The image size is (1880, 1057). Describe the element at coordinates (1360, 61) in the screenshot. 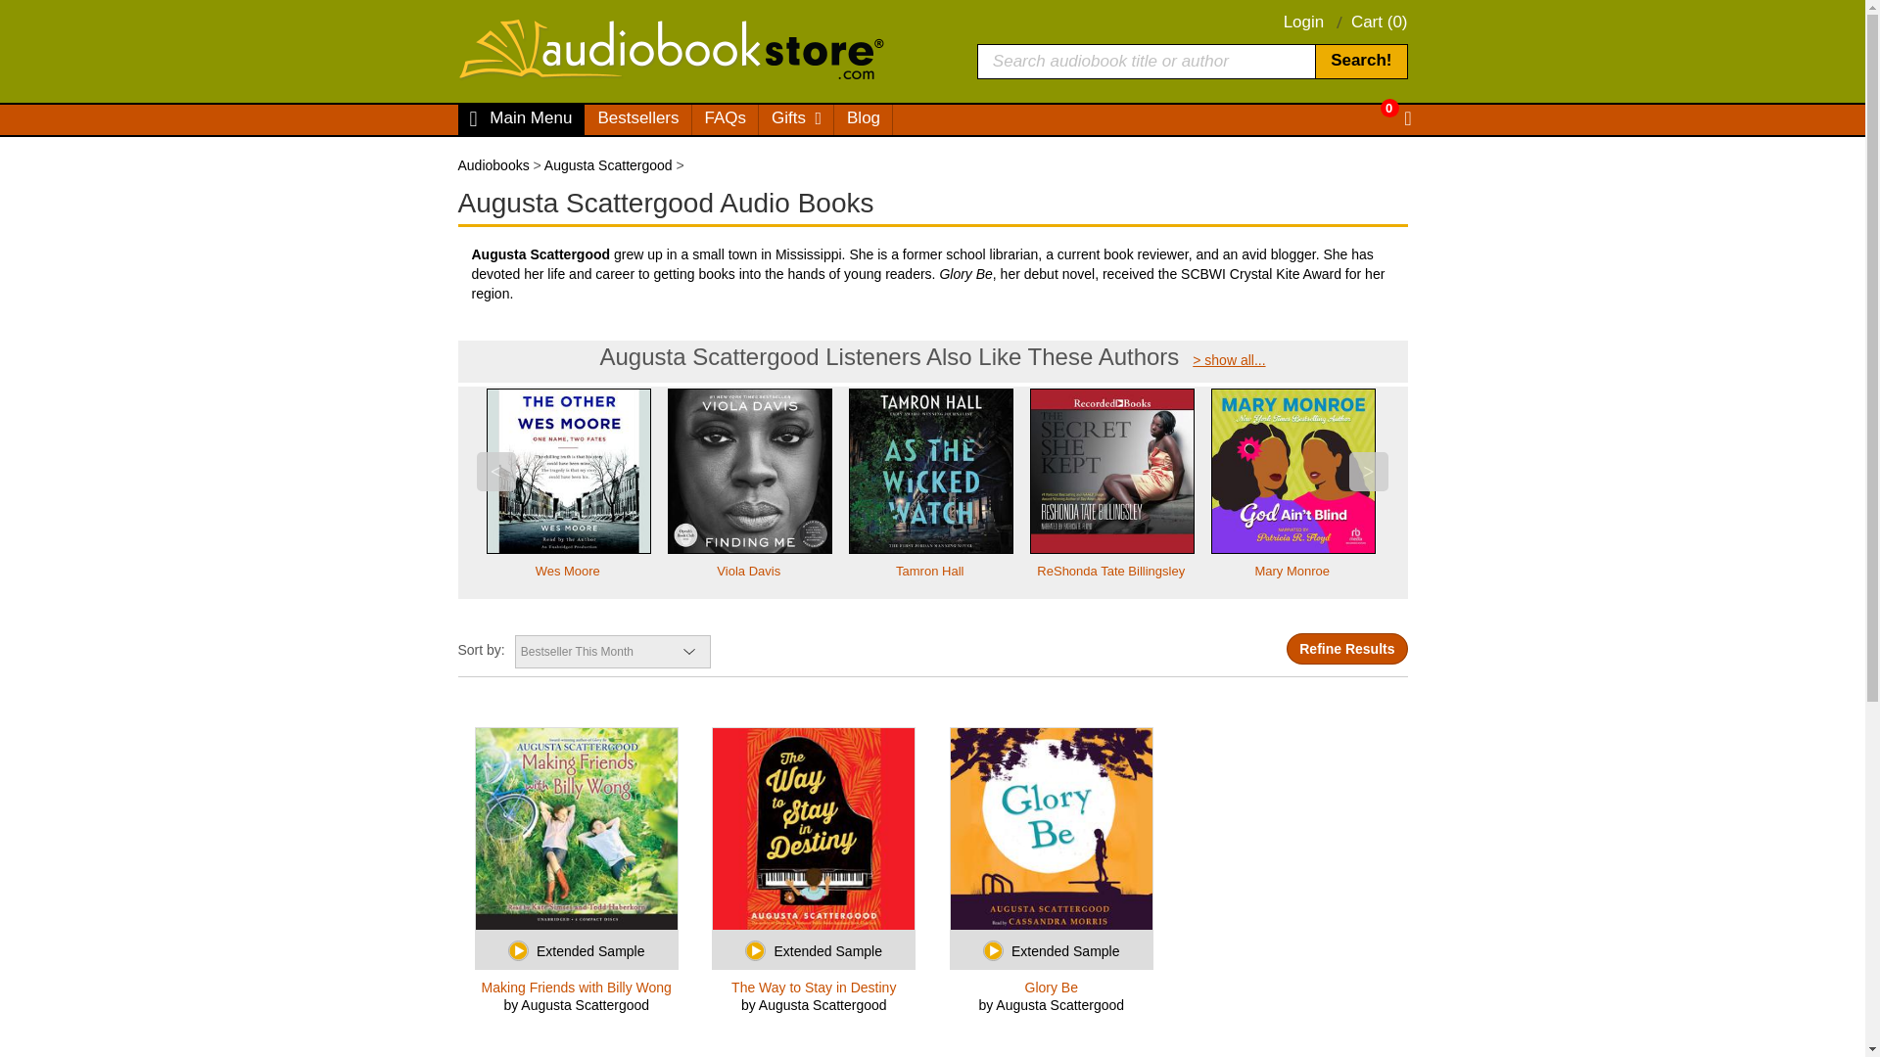

I see `Search!` at that location.